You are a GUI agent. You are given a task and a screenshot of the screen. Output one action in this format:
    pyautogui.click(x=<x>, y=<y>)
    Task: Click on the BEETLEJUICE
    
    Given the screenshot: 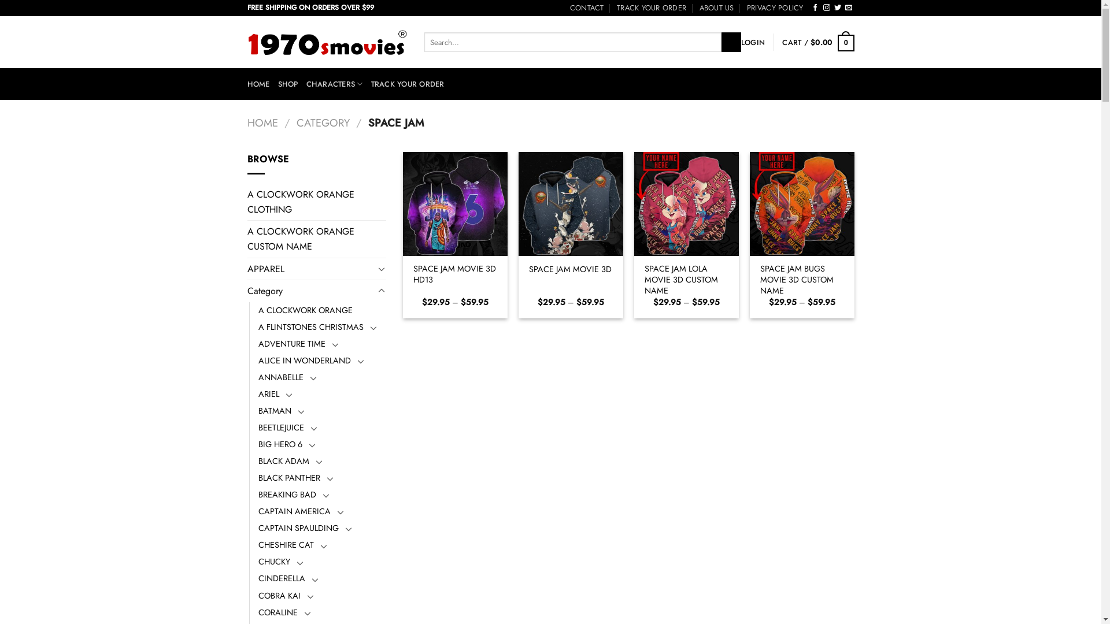 What is the action you would take?
    pyautogui.click(x=281, y=428)
    